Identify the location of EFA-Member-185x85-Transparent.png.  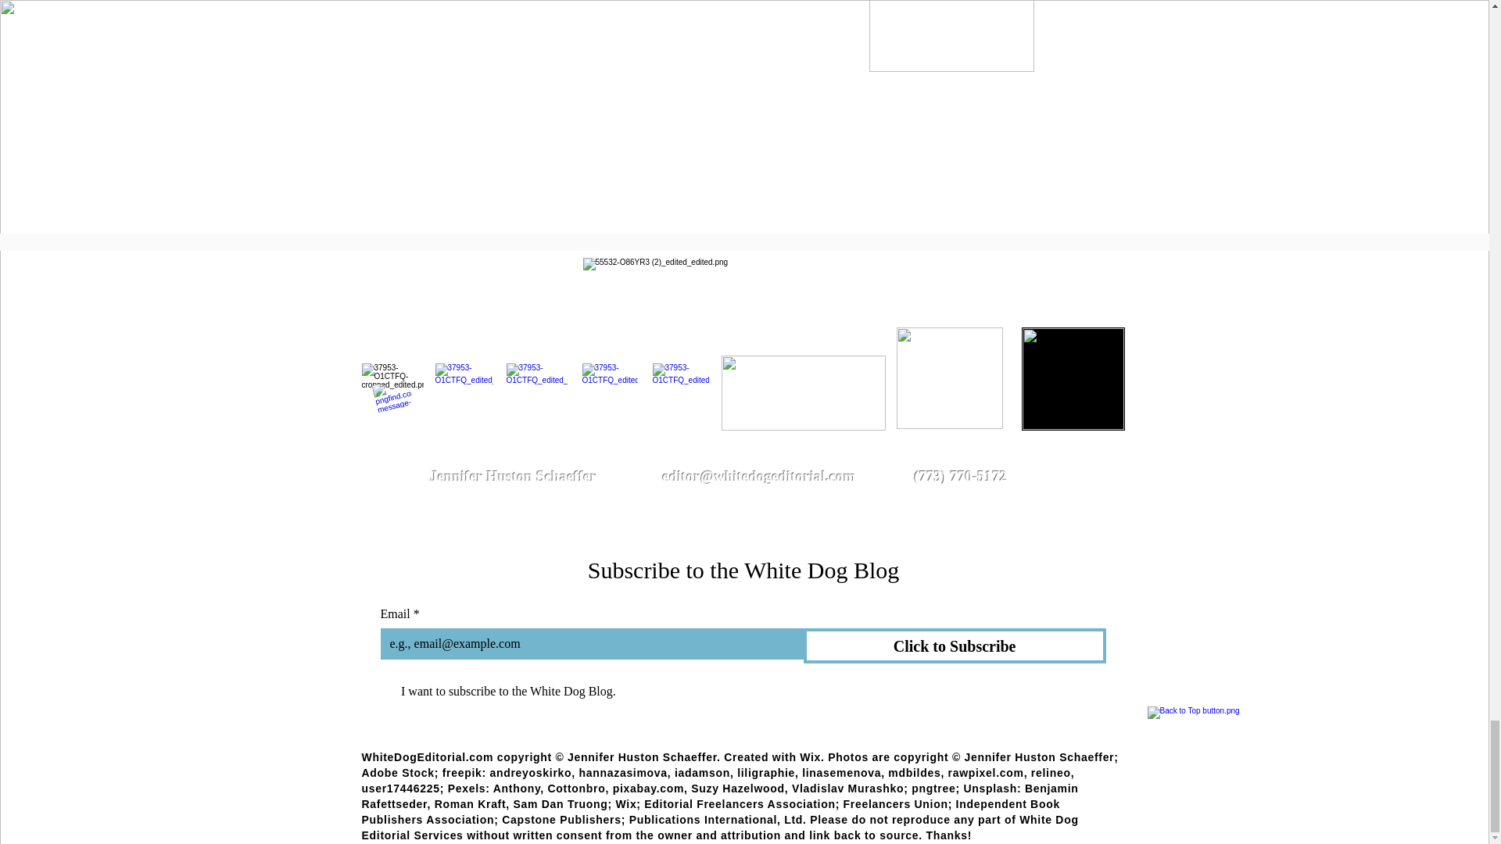
(802, 392).